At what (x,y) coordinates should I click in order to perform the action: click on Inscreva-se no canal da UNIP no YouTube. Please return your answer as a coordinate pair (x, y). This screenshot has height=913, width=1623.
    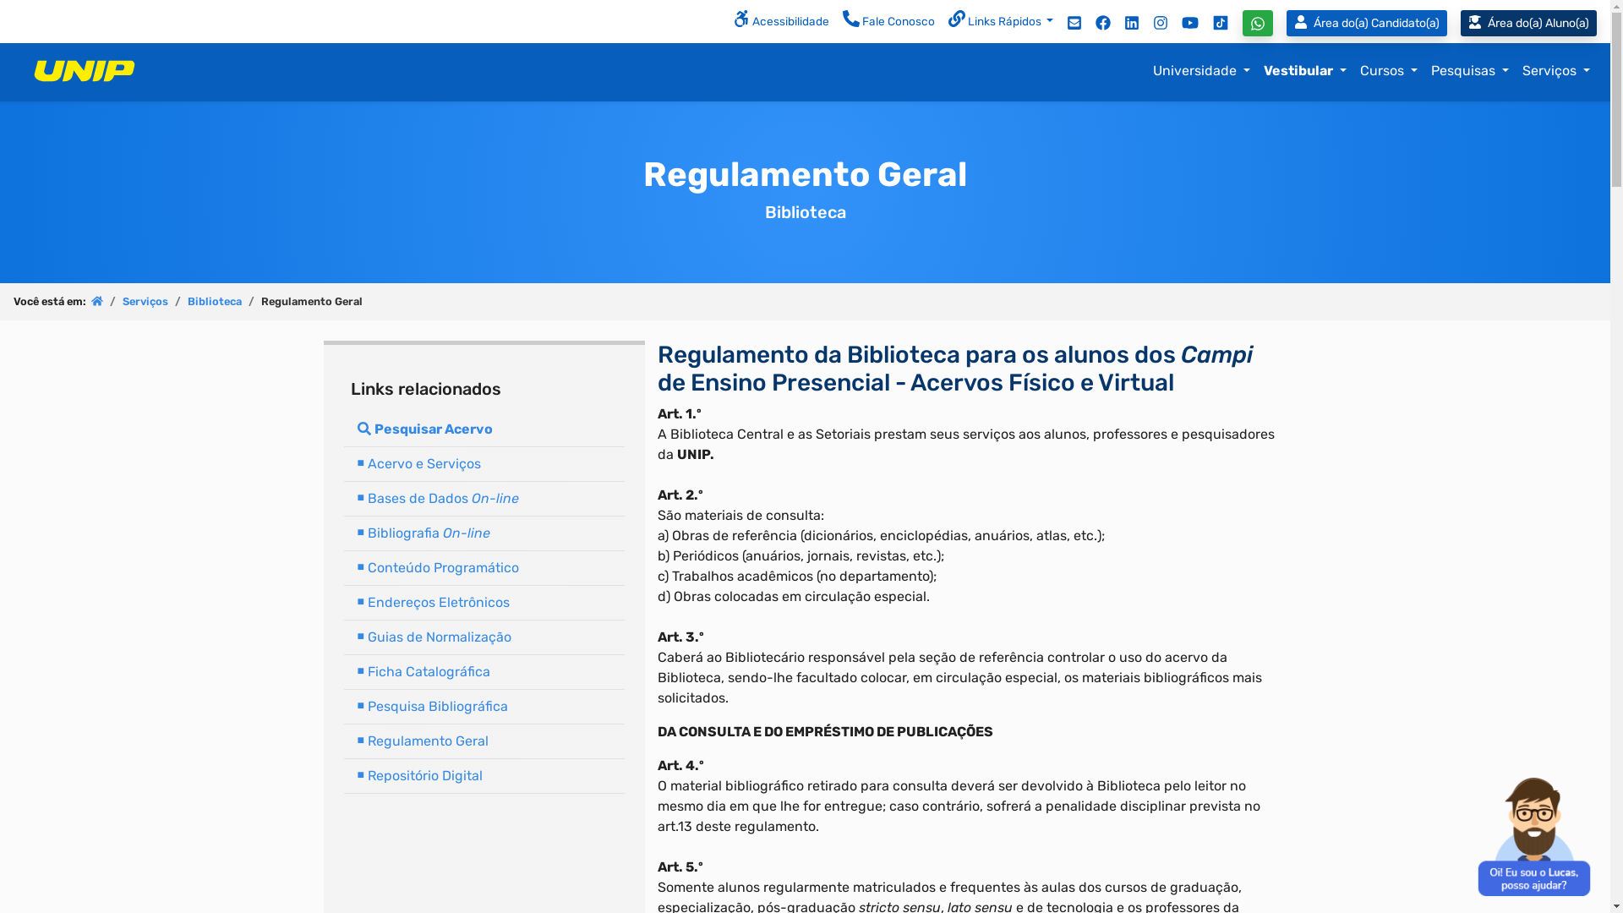
    Looking at the image, I should click on (1190, 22).